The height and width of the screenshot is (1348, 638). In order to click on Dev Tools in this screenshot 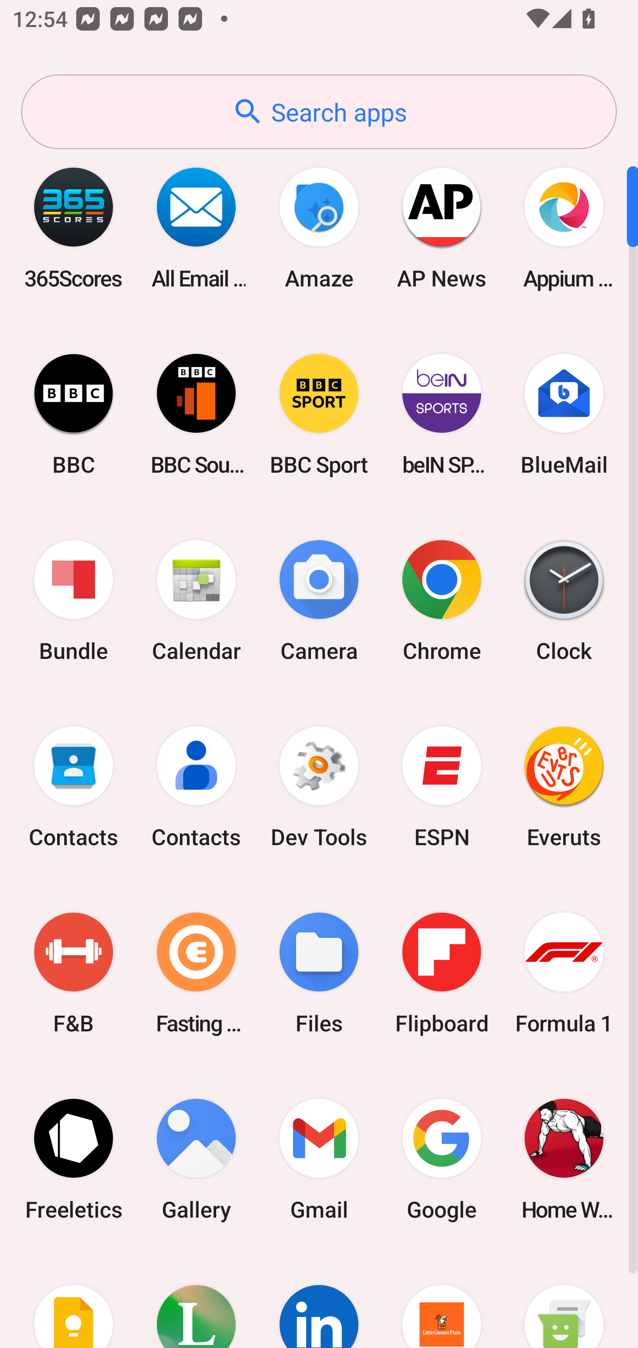, I will do `click(319, 787)`.